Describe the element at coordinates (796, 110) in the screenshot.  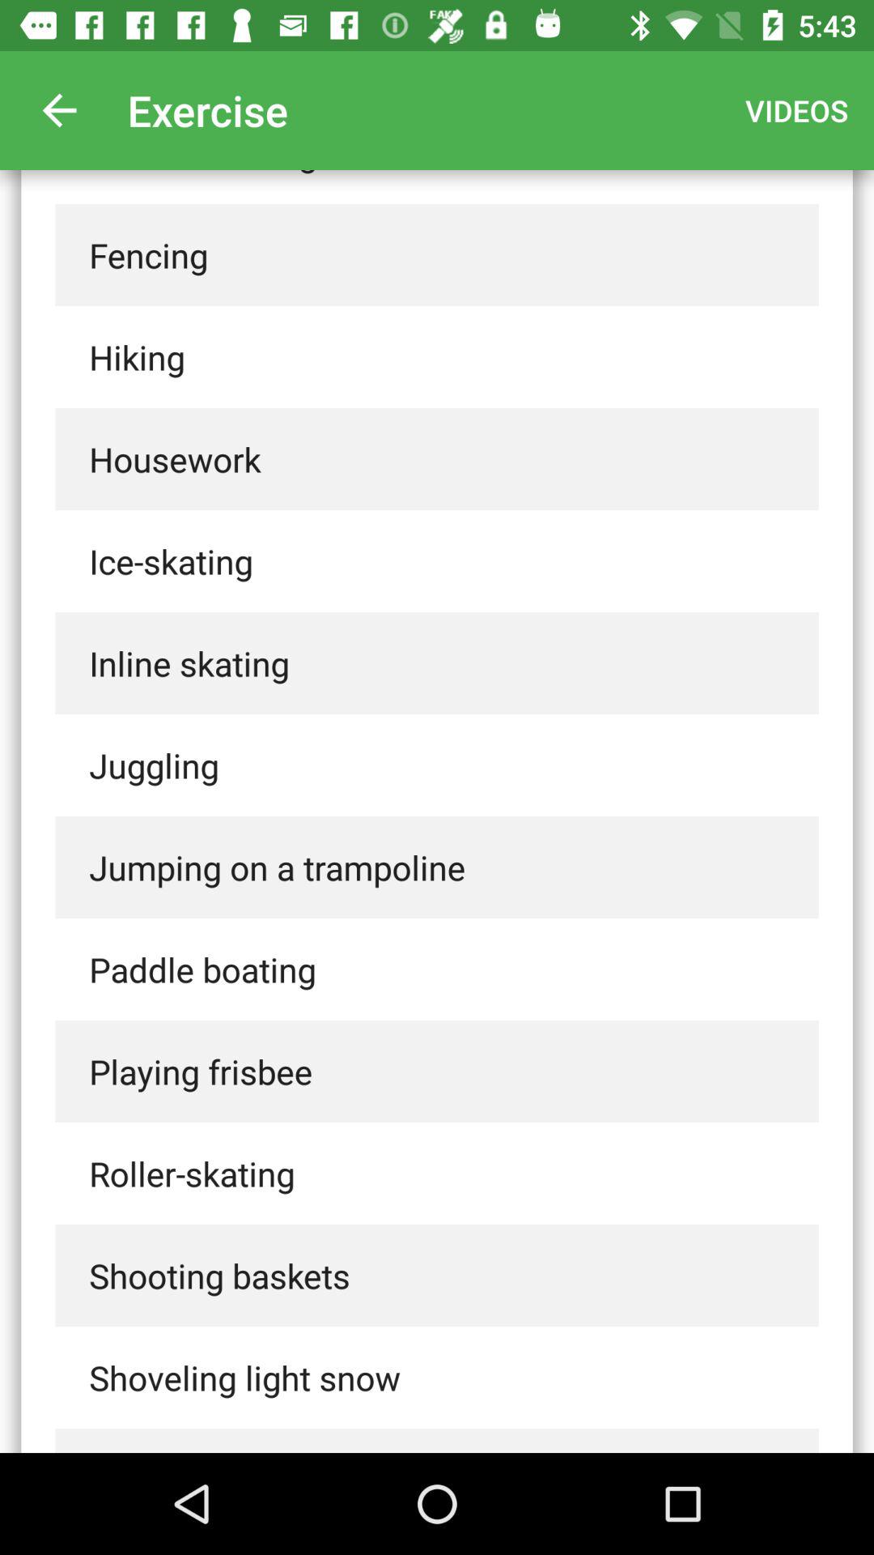
I see `option videos in top right corner` at that location.